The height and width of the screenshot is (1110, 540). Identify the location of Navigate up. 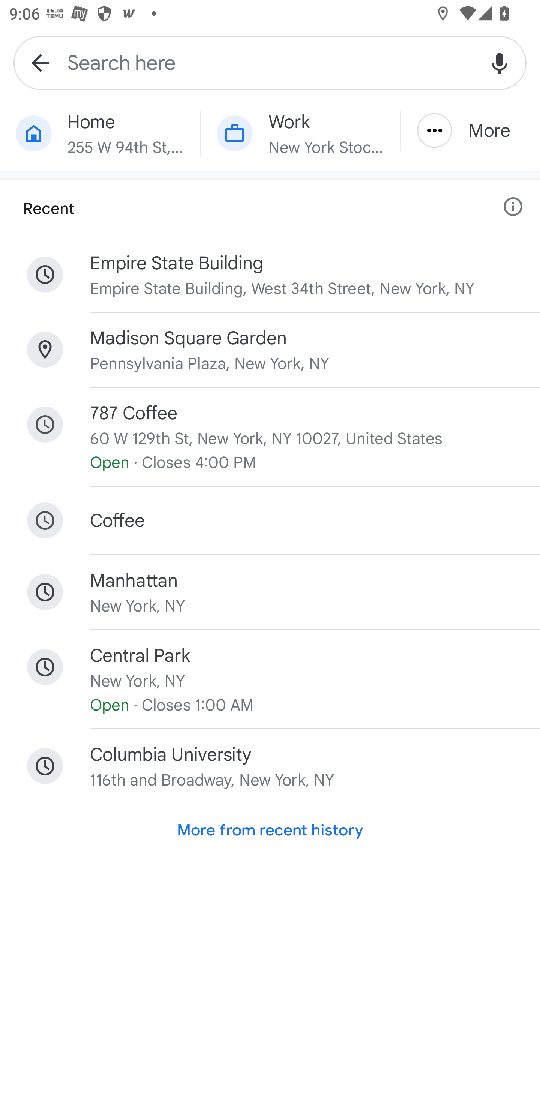
(40, 62).